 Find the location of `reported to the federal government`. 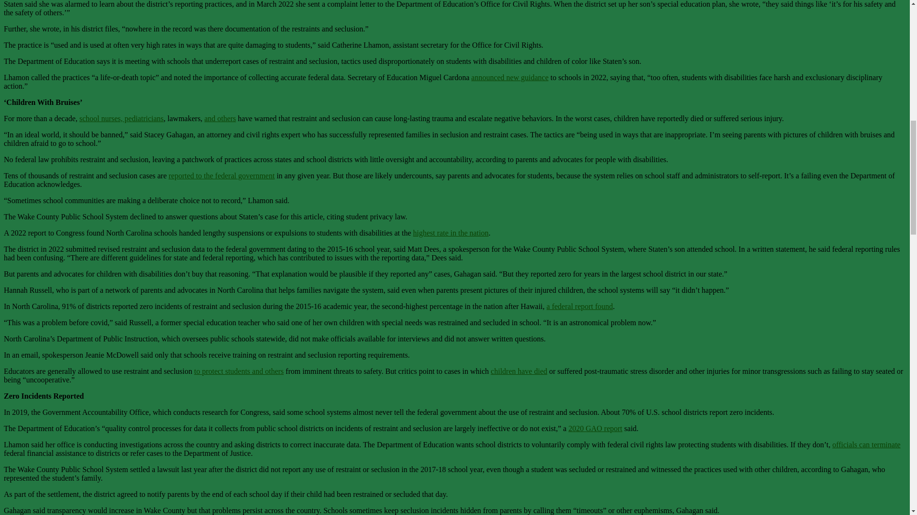

reported to the federal government is located at coordinates (222, 175).